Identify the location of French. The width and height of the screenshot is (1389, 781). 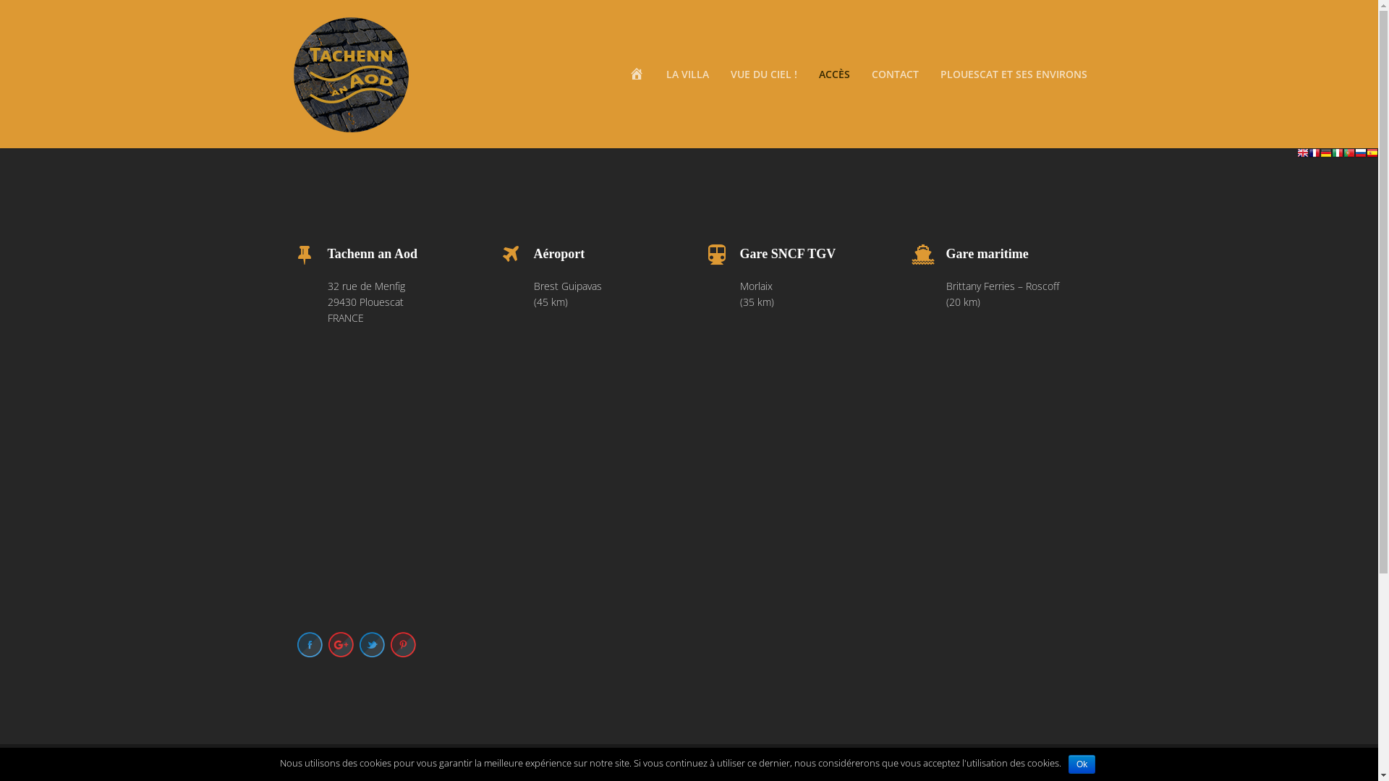
(1314, 156).